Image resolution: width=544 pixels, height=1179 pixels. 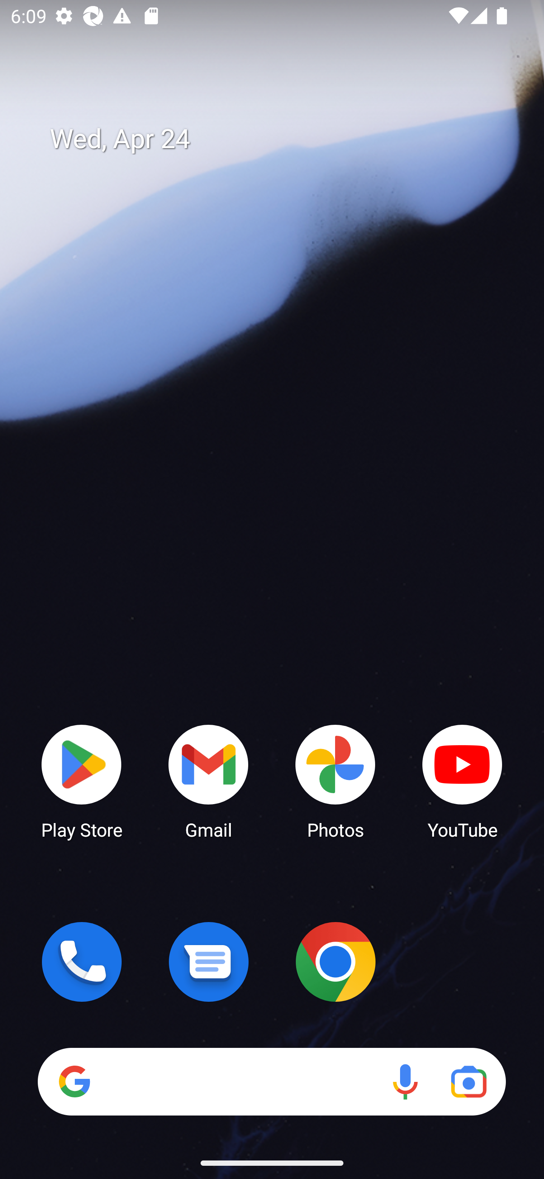 I want to click on YouTube, so click(x=462, y=781).